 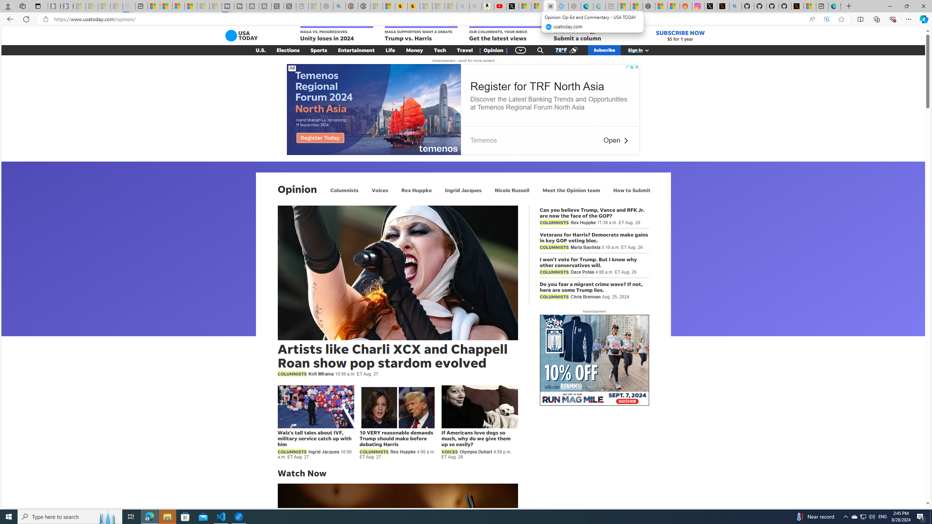 What do you see at coordinates (339, 6) in the screenshot?
I see `poe - Search` at bounding box center [339, 6].